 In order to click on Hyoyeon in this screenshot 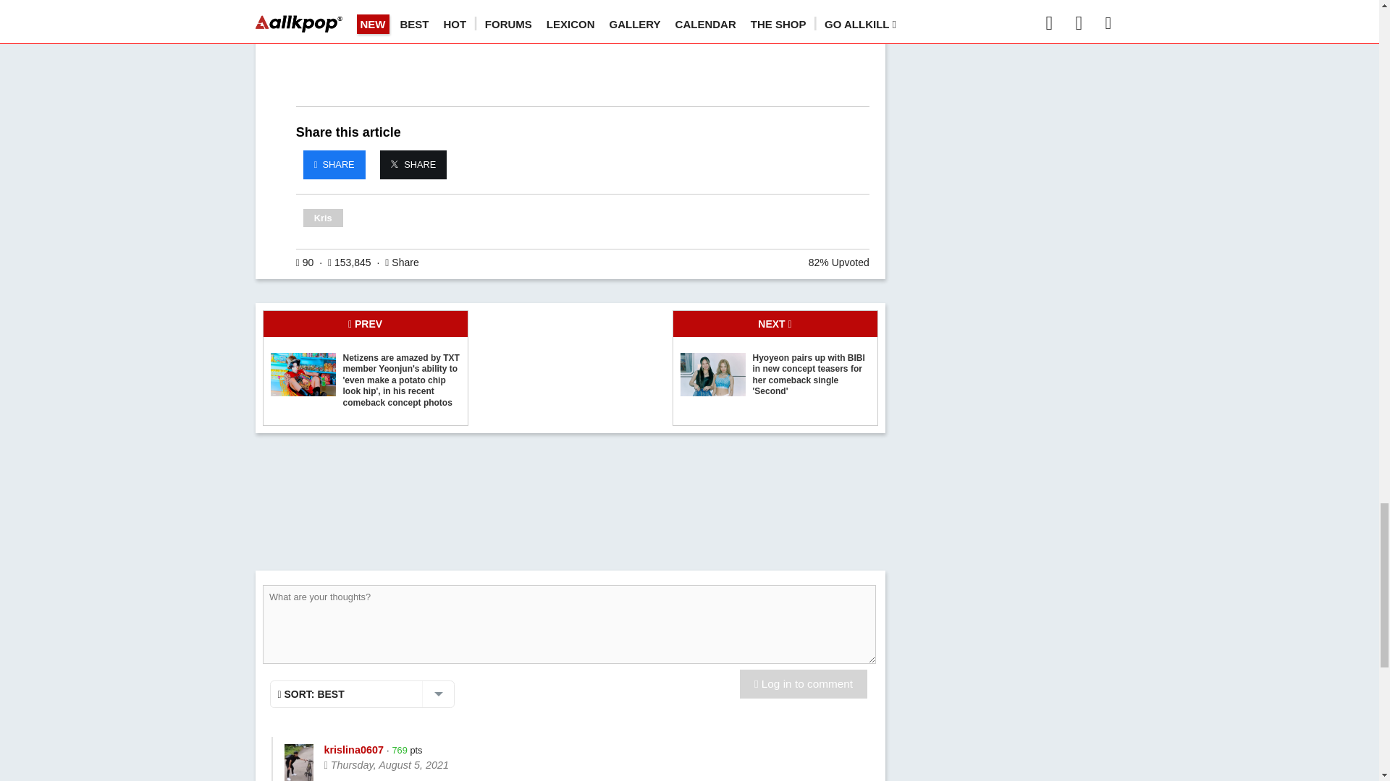, I will do `click(712, 375)`.